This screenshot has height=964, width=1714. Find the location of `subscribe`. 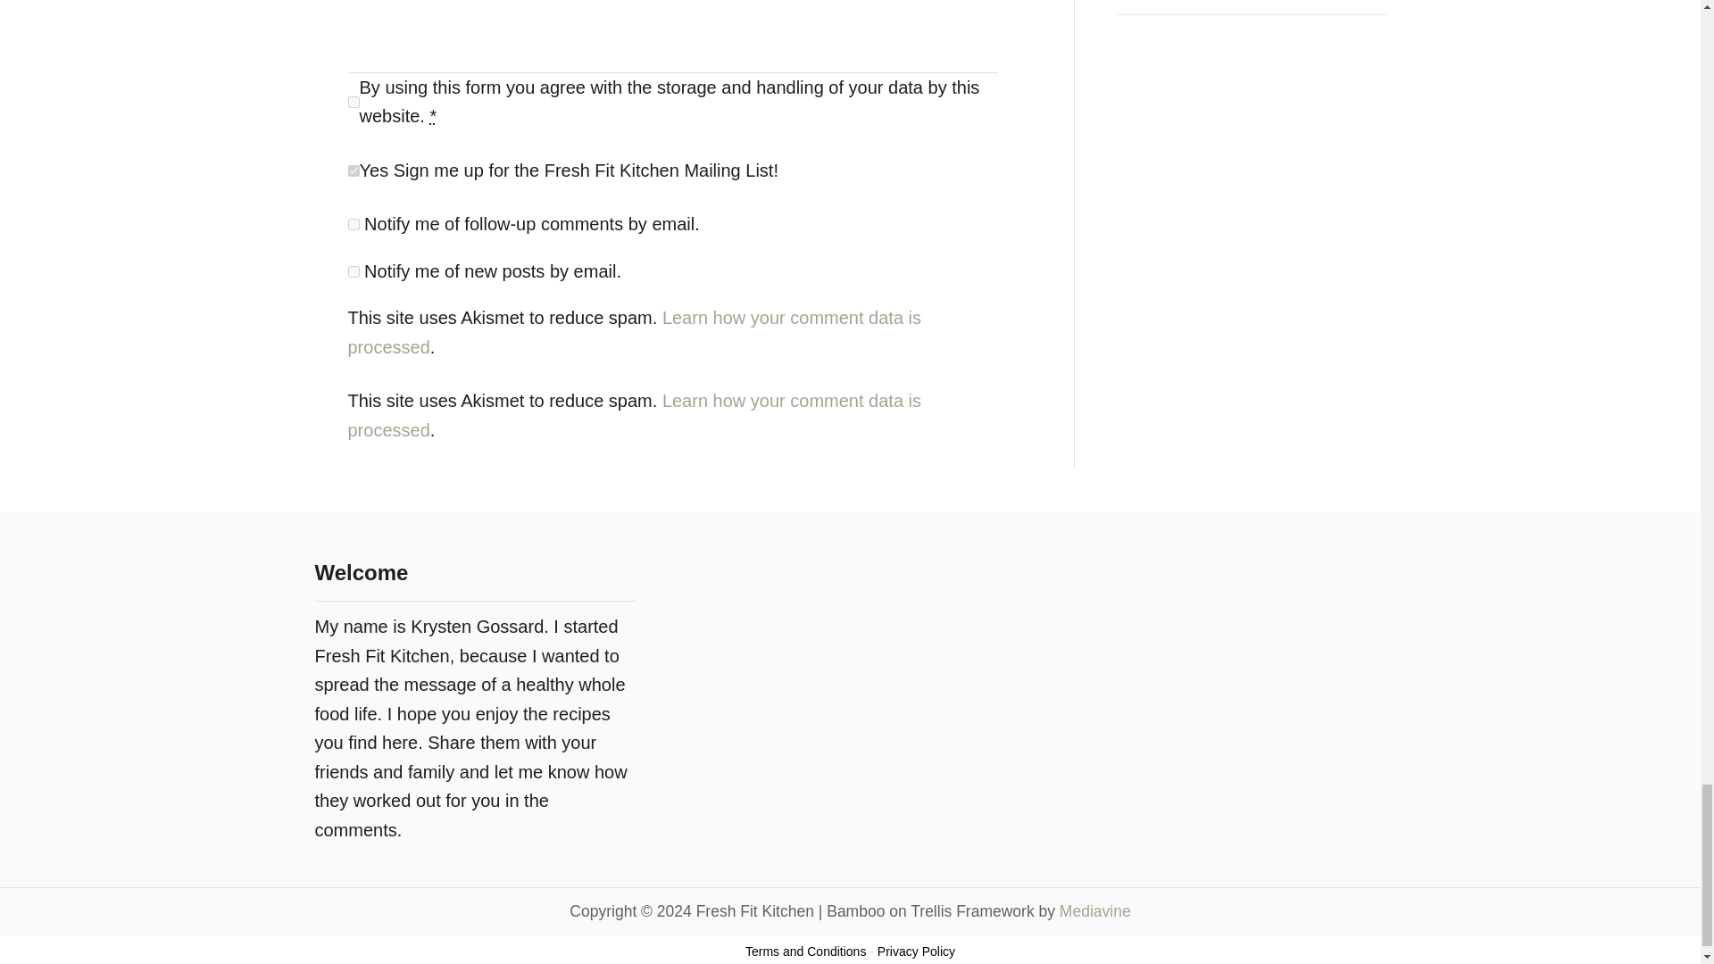

subscribe is located at coordinates (354, 225).